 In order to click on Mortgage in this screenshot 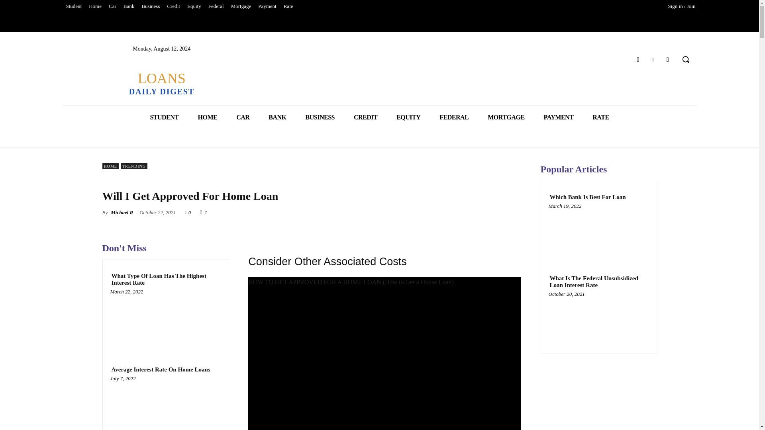, I will do `click(241, 6)`.